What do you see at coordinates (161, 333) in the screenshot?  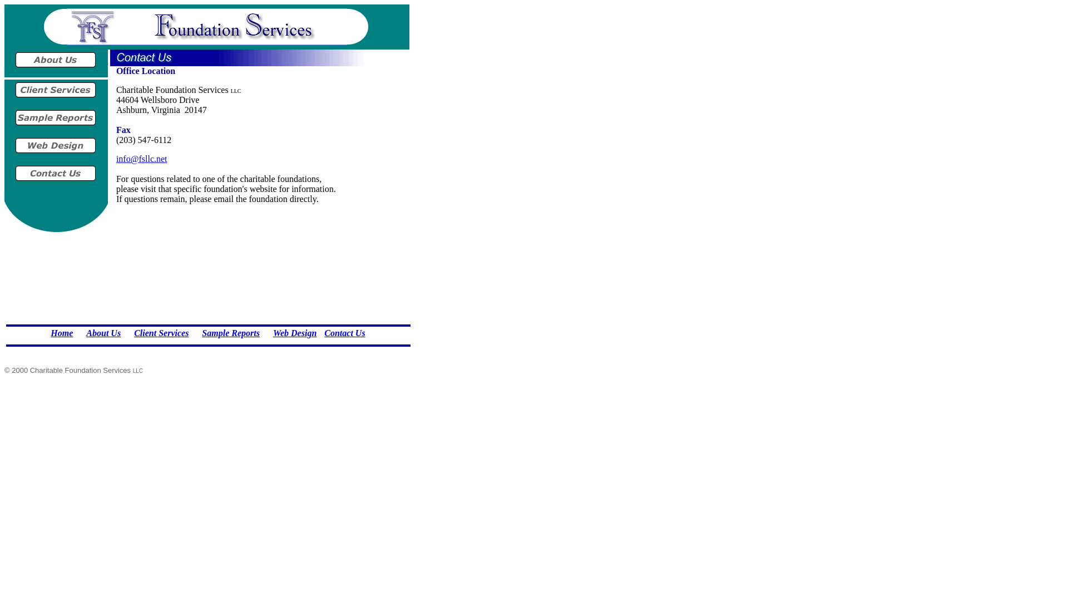 I see `Client Services` at bounding box center [161, 333].